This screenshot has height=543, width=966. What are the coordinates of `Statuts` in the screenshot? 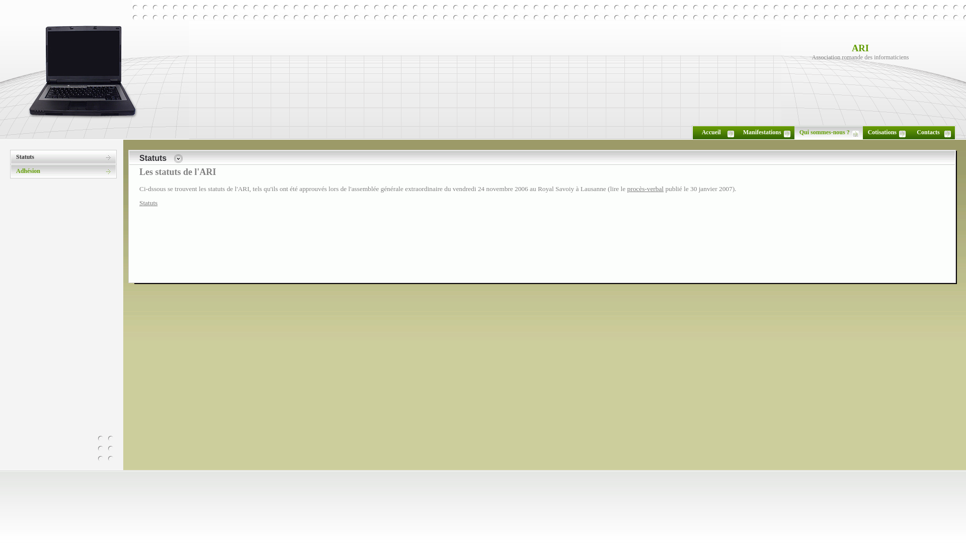 It's located at (148, 203).